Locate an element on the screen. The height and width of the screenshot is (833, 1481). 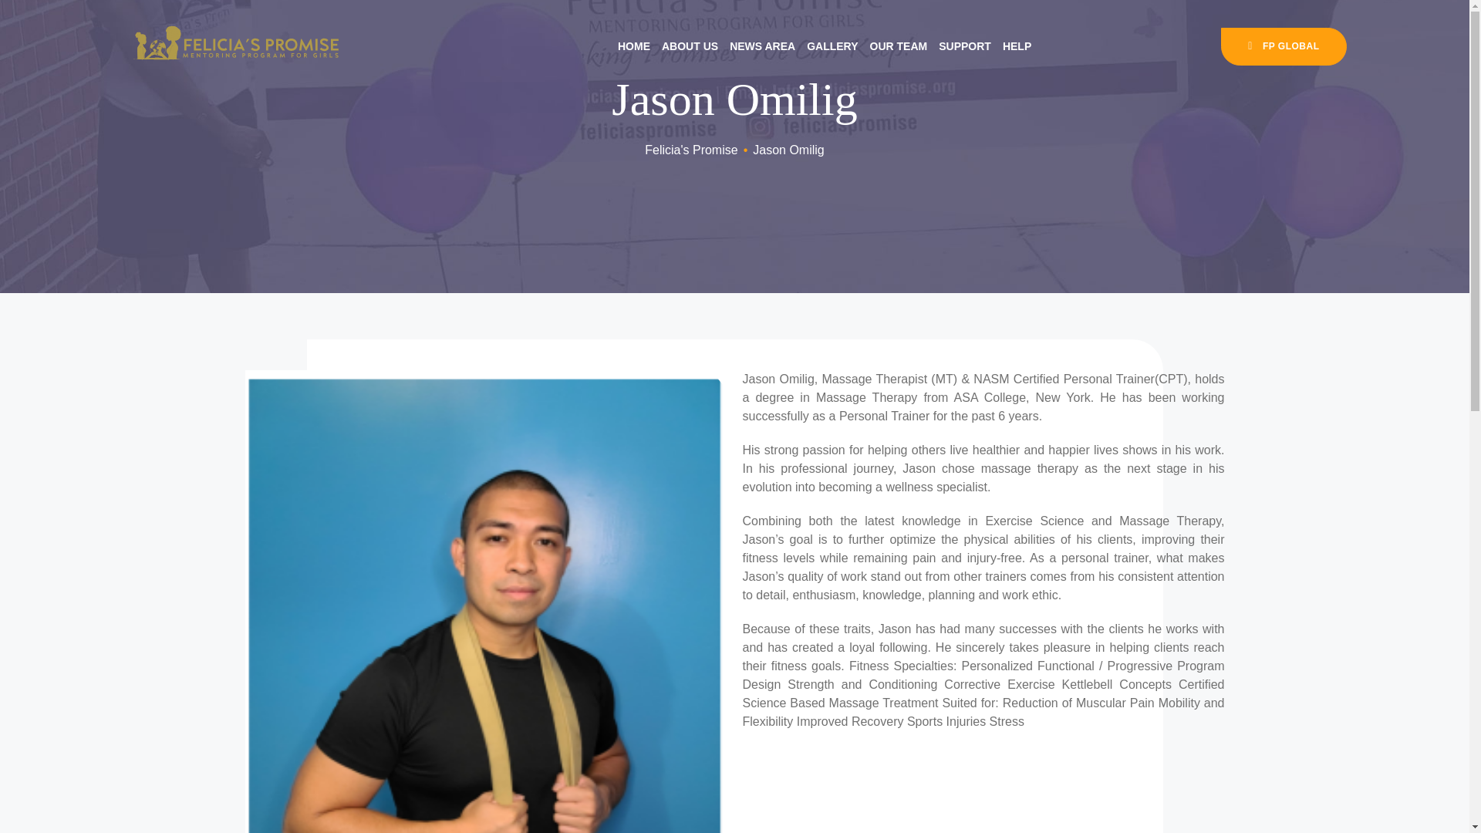
Go to Felicia's Promise. is located at coordinates (691, 150).